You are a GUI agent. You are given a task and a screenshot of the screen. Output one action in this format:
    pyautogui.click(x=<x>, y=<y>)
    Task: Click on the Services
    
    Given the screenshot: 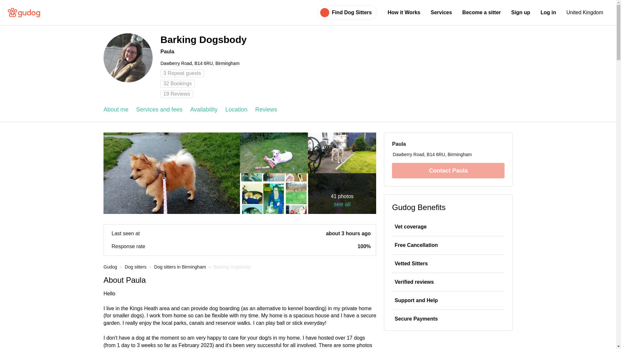 What is the action you would take?
    pyautogui.click(x=441, y=12)
    